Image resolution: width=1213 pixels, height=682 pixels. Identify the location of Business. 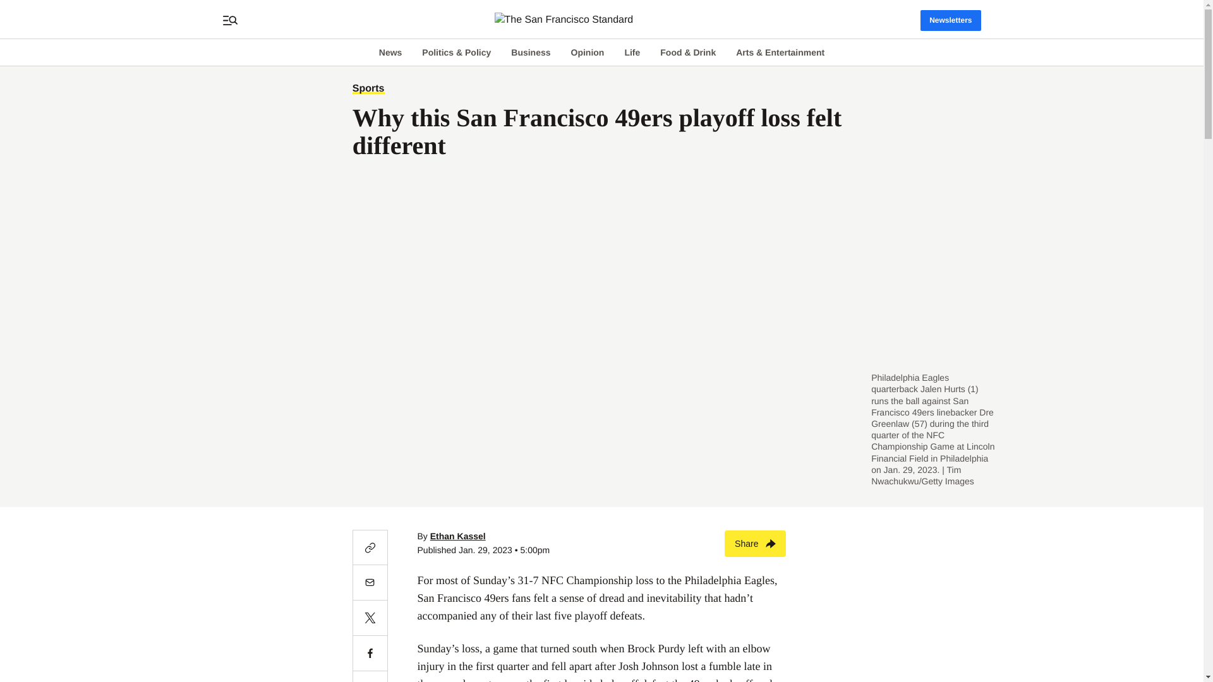
(531, 52).